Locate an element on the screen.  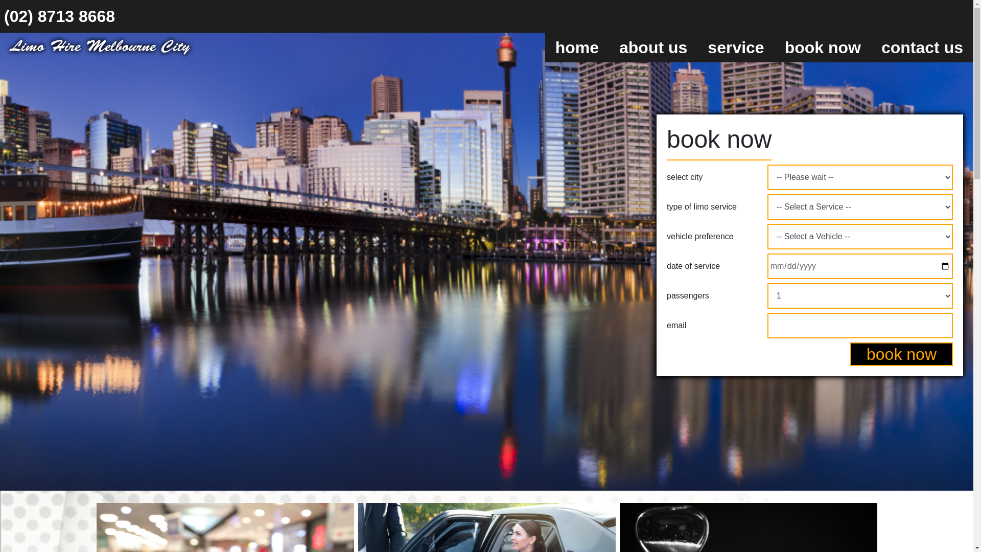
(02) 8713 8668 is located at coordinates (59, 16).